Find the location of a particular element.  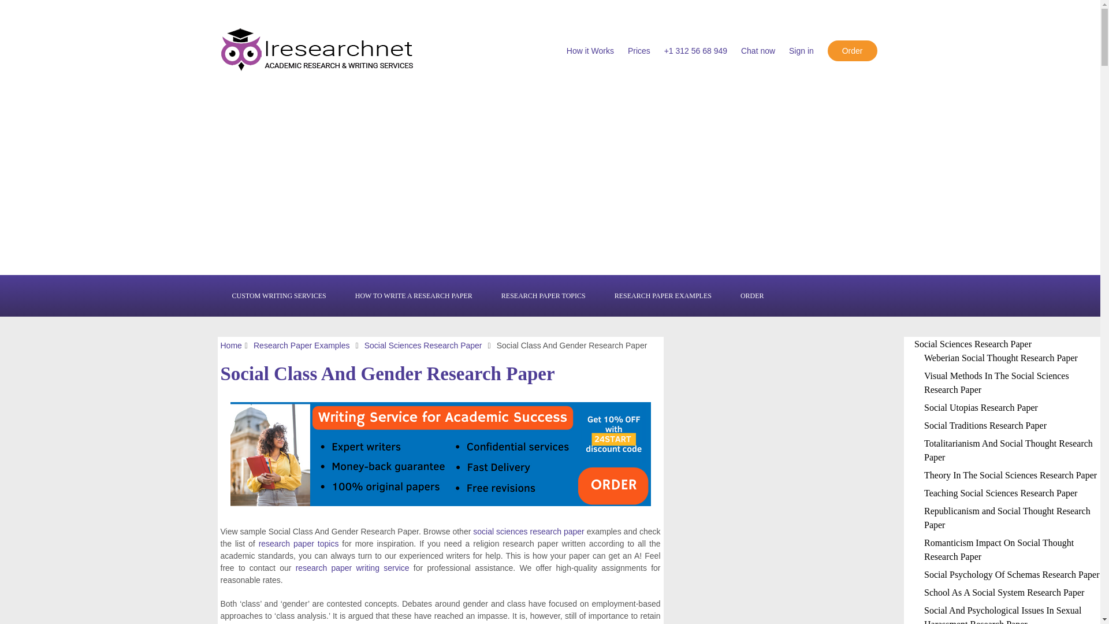

Totalitarianism And Social Thought Research Paper is located at coordinates (1008, 451).